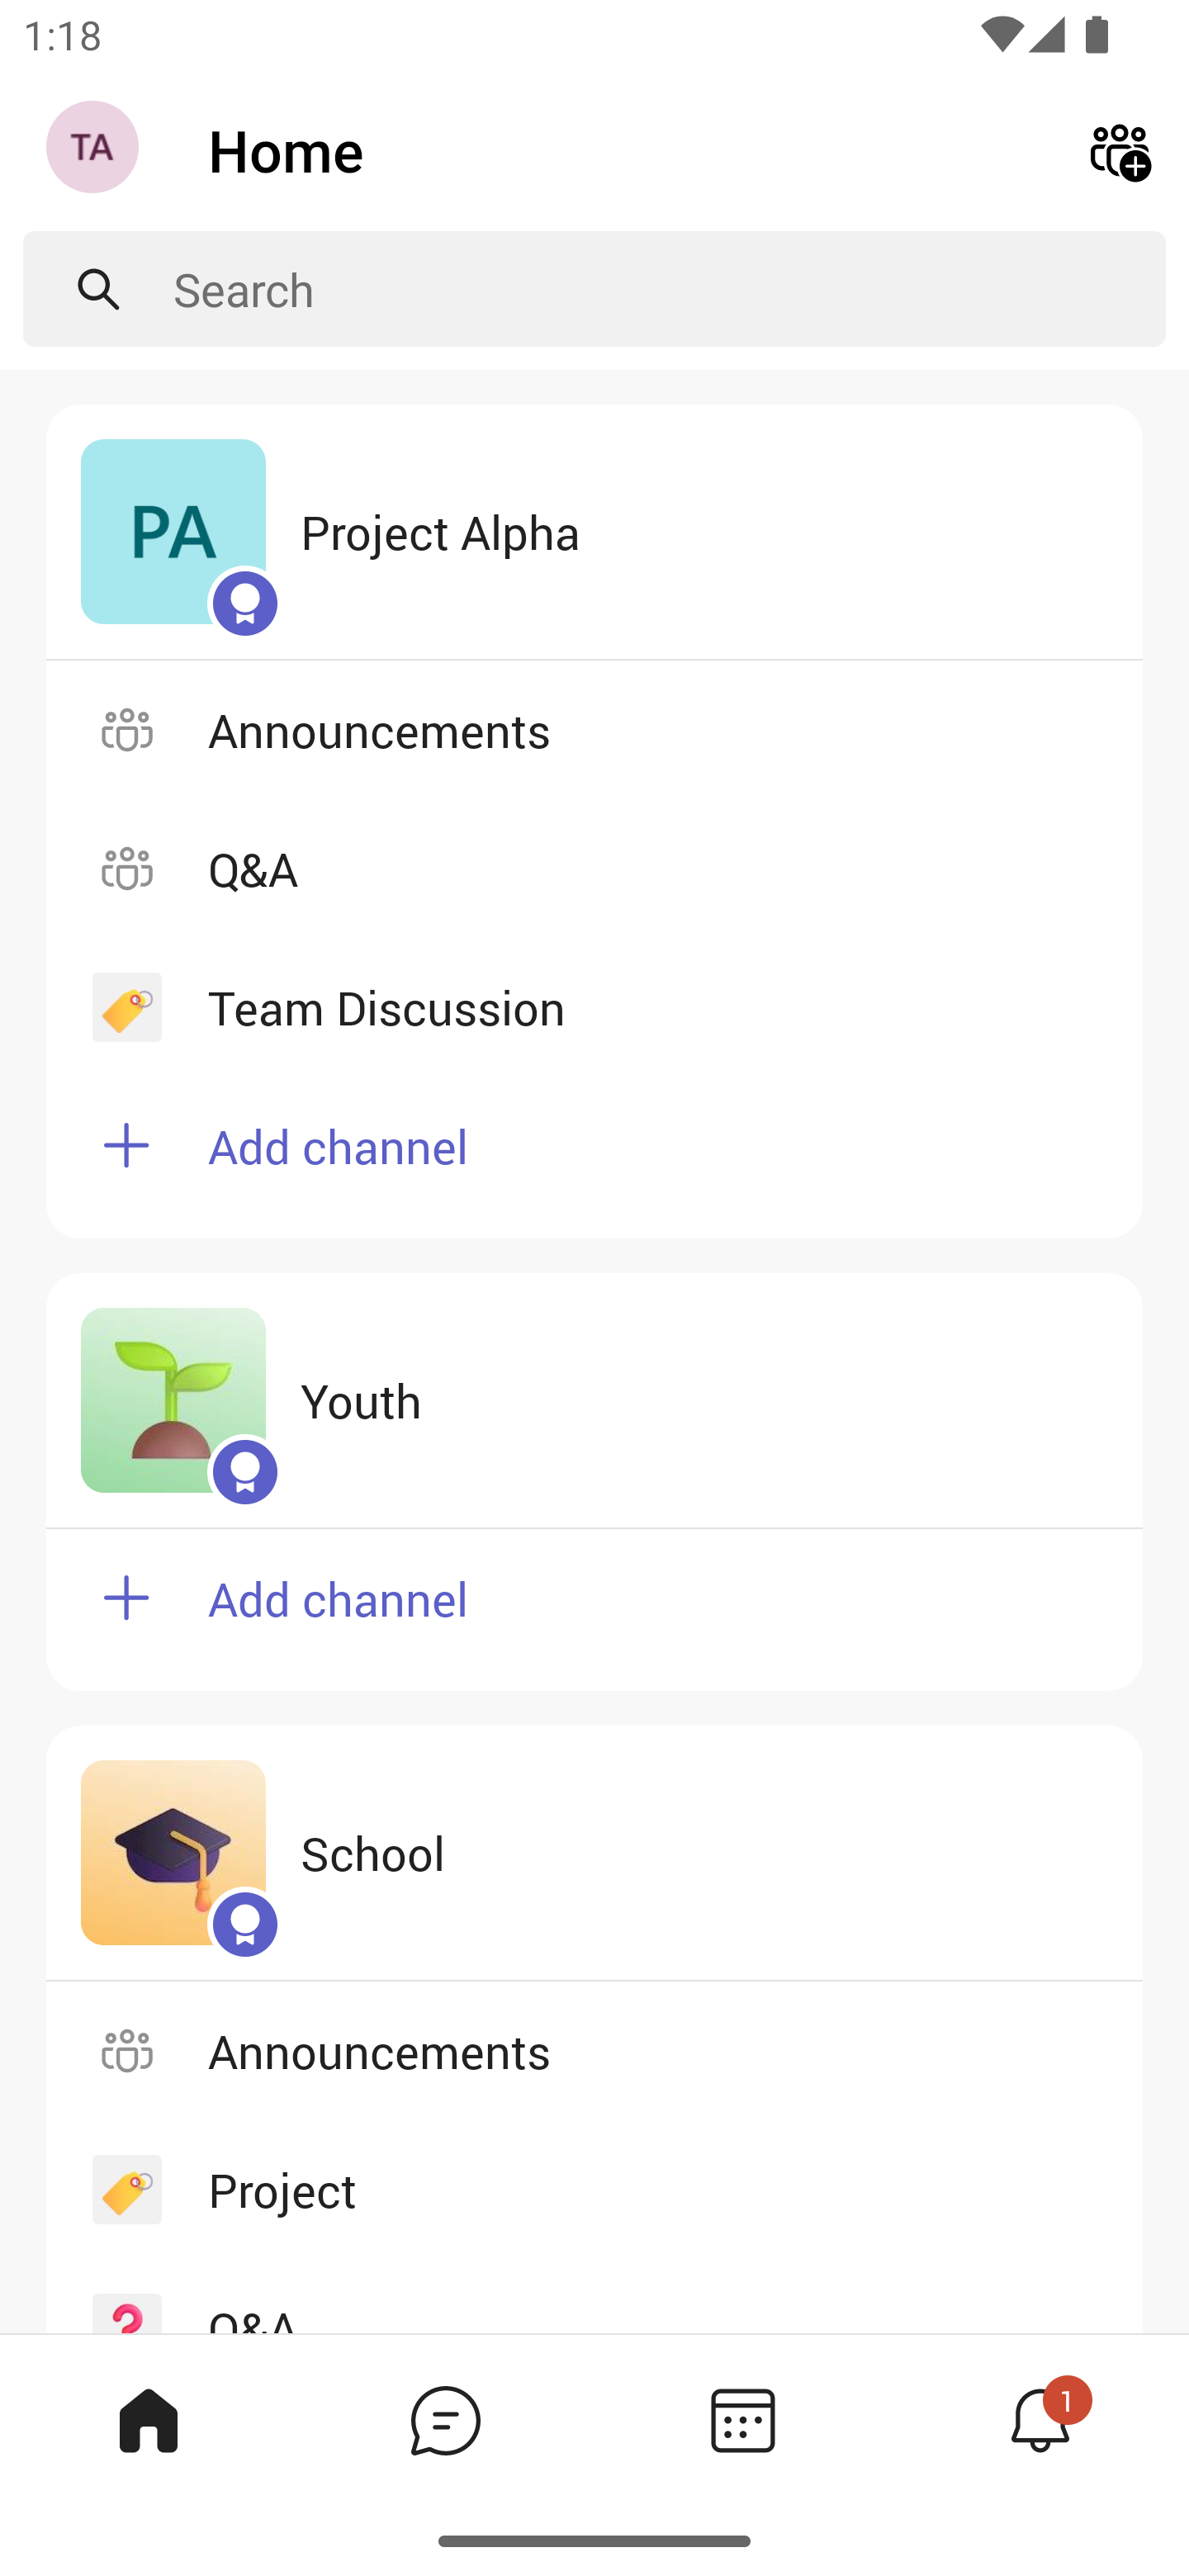 This screenshot has width=1189, height=2576. Describe the element at coordinates (594, 868) in the screenshot. I see `Q&A Channel. Q&A` at that location.